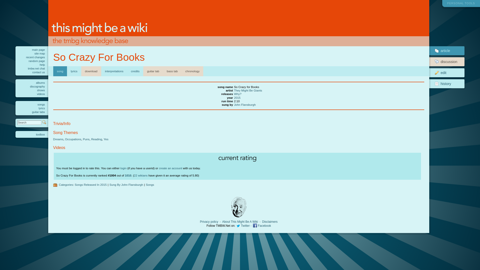  I want to click on Search, so click(444, 61).